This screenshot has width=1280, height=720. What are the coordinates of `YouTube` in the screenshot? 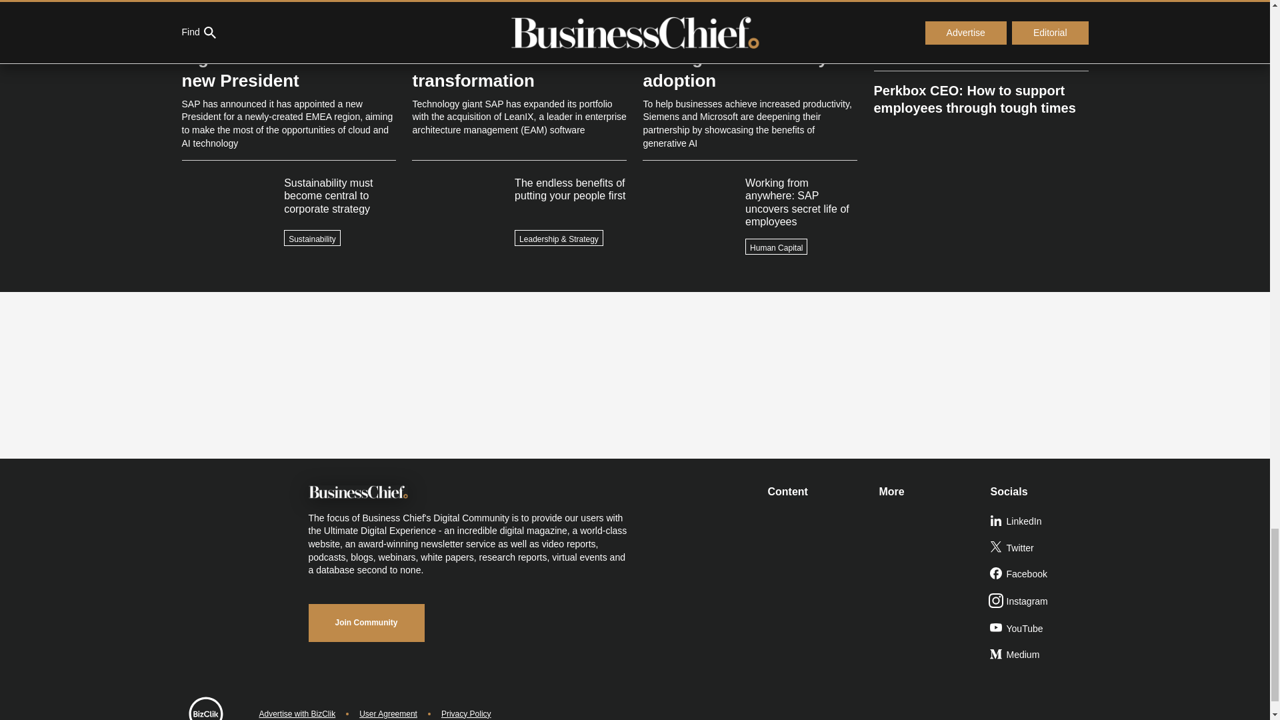 It's located at (1040, 629).